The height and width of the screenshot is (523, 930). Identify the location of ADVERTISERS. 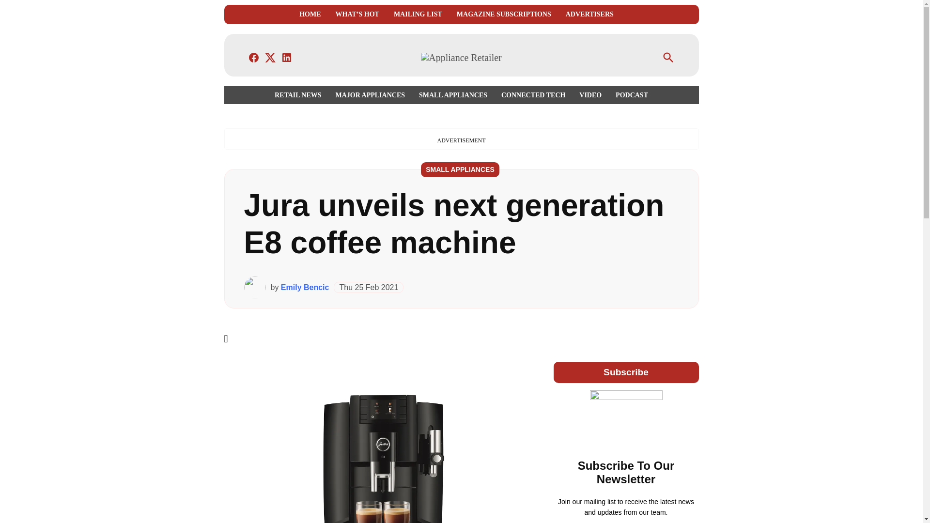
(589, 15).